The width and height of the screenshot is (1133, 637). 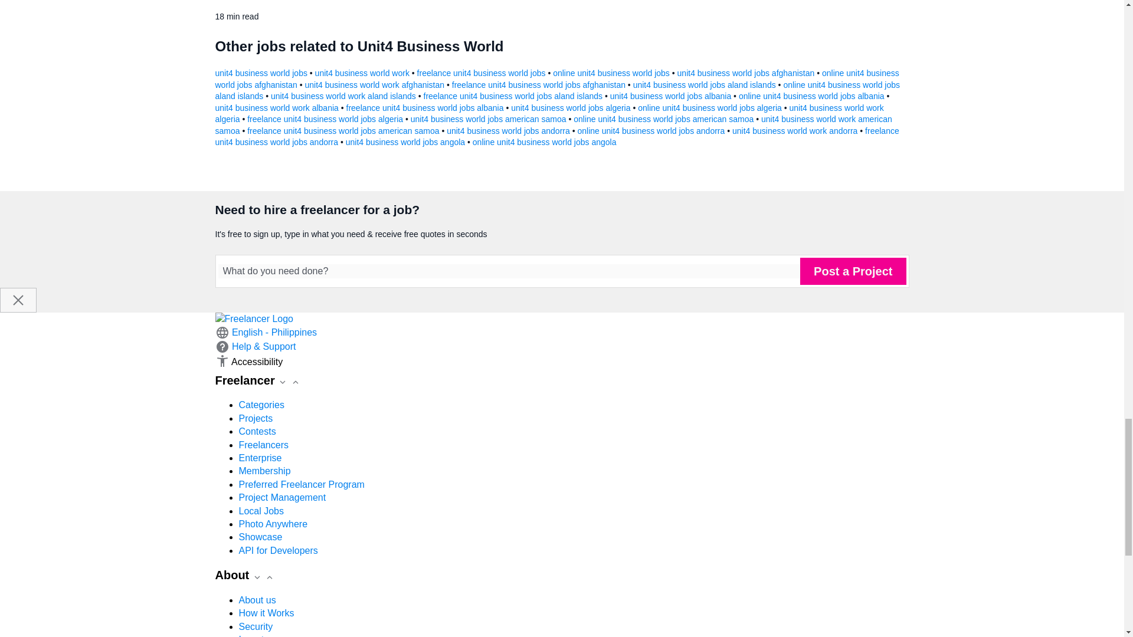 What do you see at coordinates (556, 79) in the screenshot?
I see `online unit4 business world jobs afghanistan` at bounding box center [556, 79].